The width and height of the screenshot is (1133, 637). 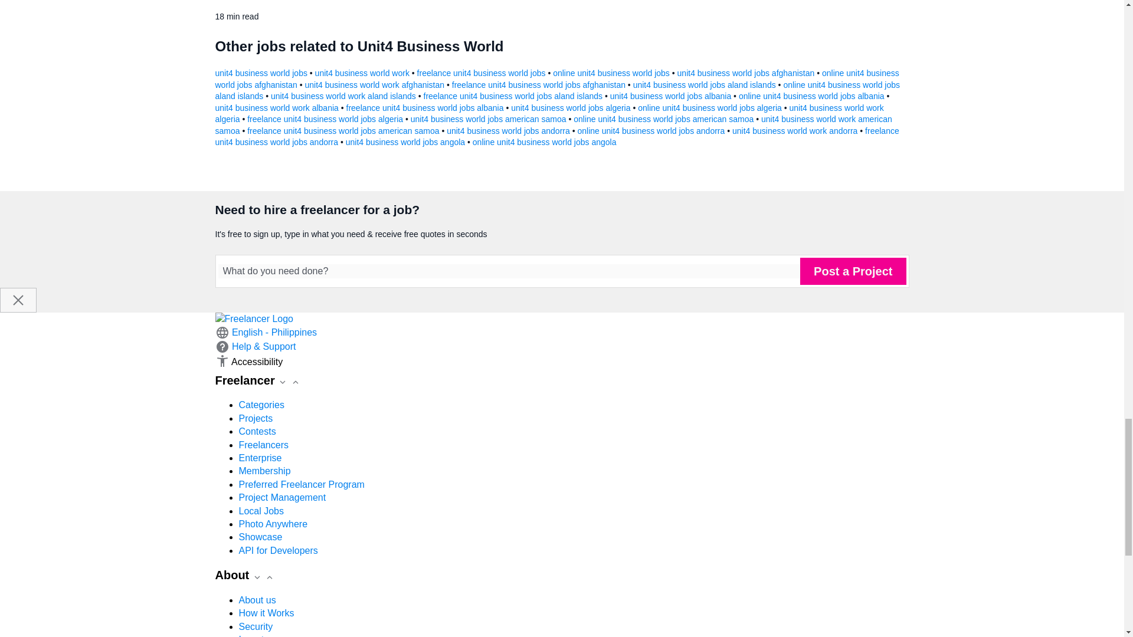 What do you see at coordinates (556, 79) in the screenshot?
I see `online unit4 business world jobs afghanistan` at bounding box center [556, 79].